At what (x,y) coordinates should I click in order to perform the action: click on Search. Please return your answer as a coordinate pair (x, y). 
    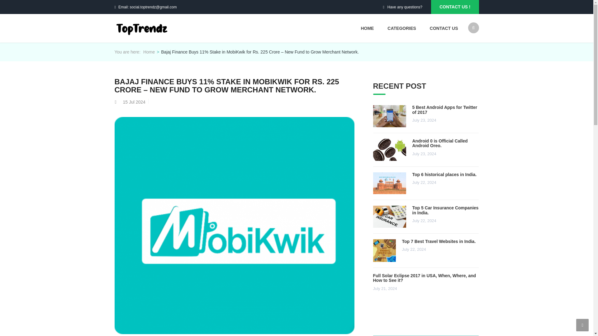
    Looking at the image, I should click on (470, 52).